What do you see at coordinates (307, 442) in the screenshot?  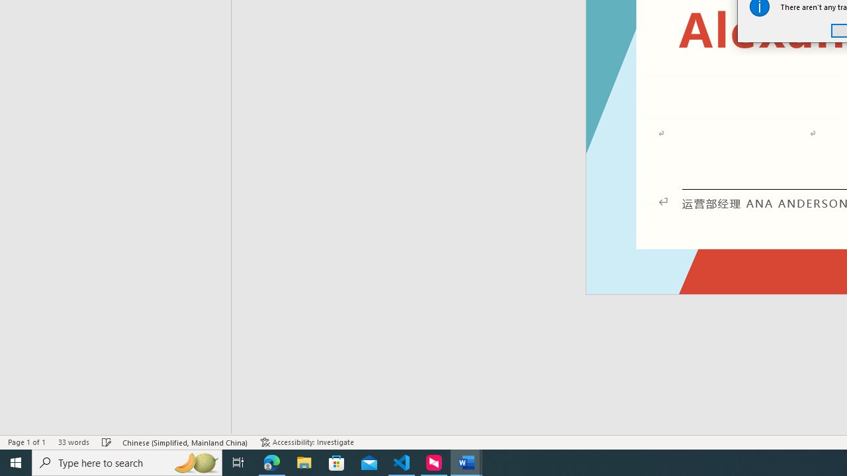 I see `Accessibility Checker Accessibility: Investigate` at bounding box center [307, 442].